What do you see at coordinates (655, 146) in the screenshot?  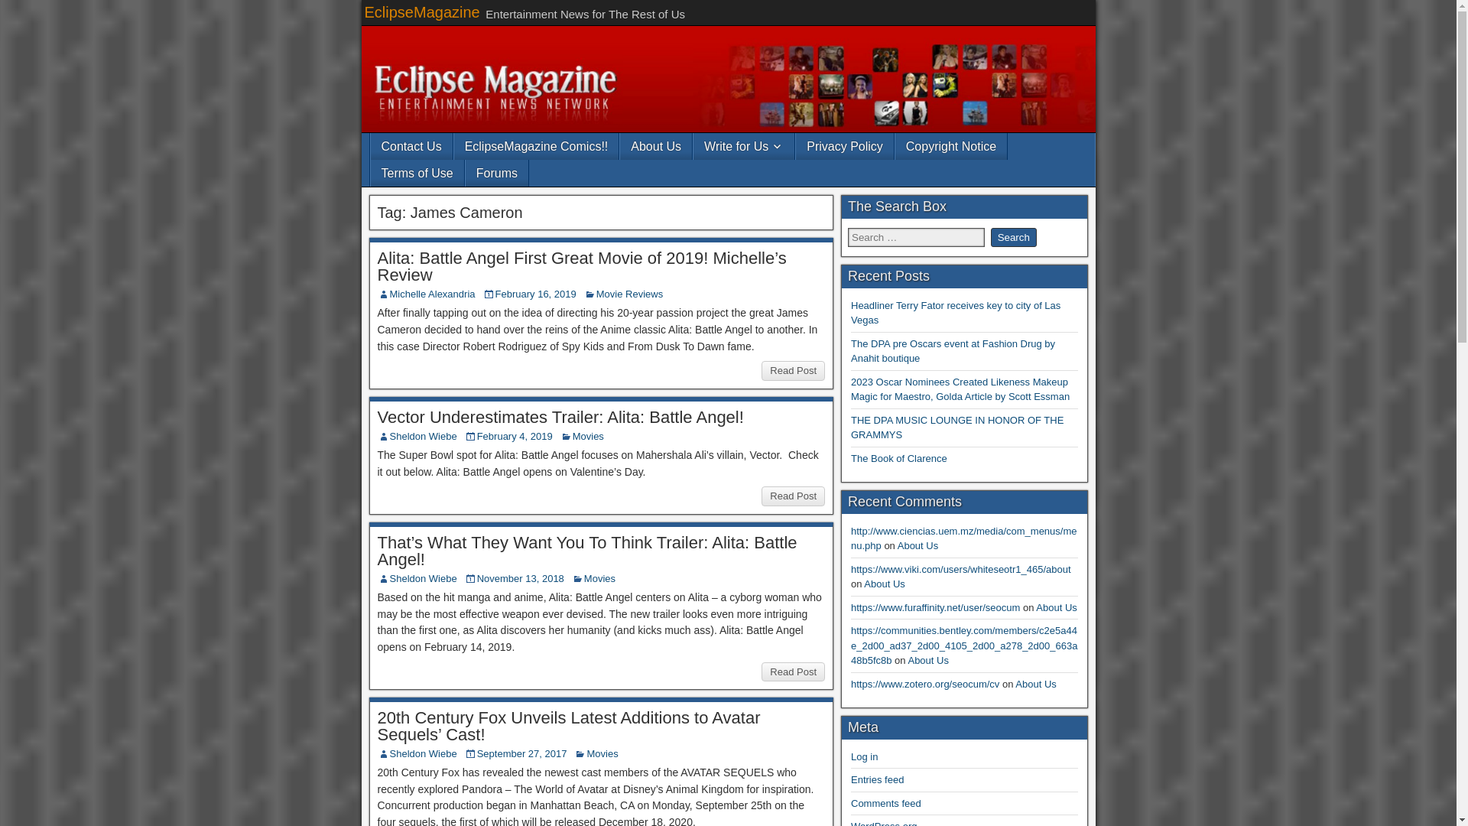 I see `About Us` at bounding box center [655, 146].